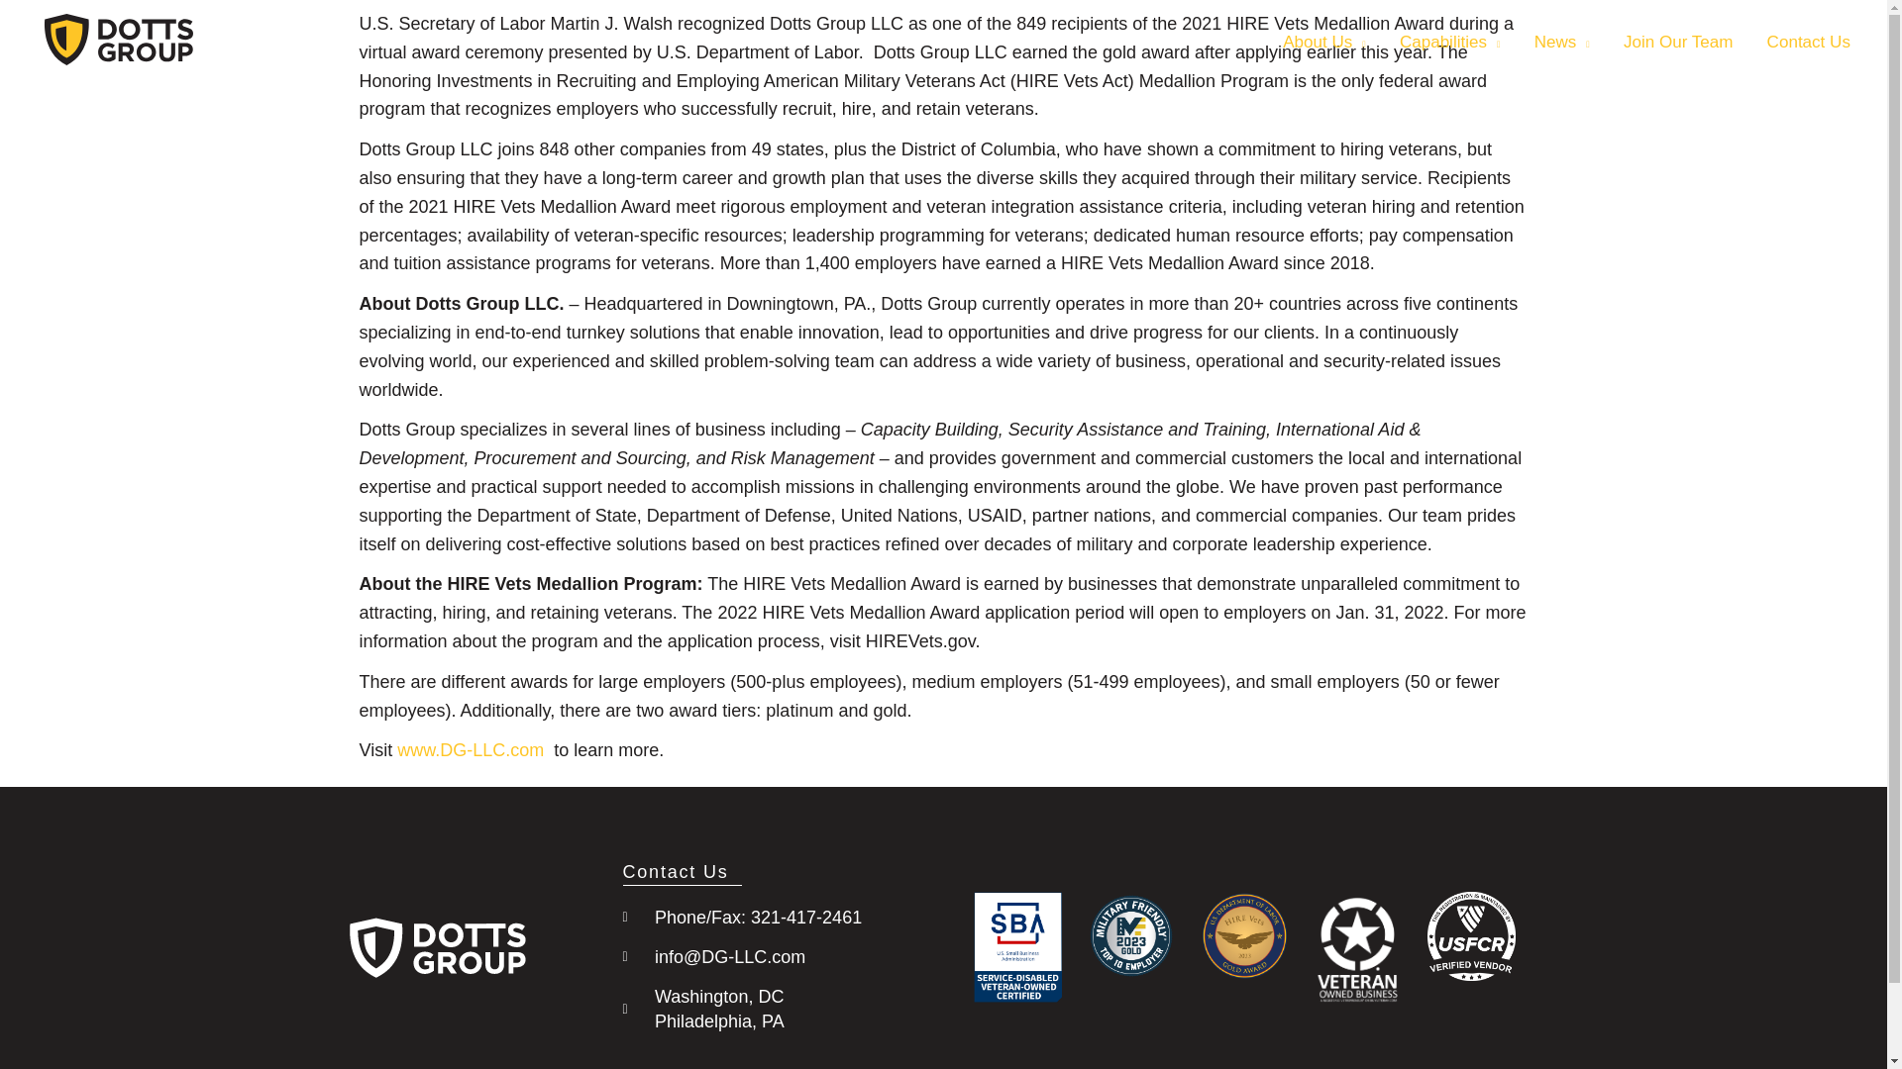 This screenshot has width=1902, height=1069. I want to click on News, so click(1562, 42).